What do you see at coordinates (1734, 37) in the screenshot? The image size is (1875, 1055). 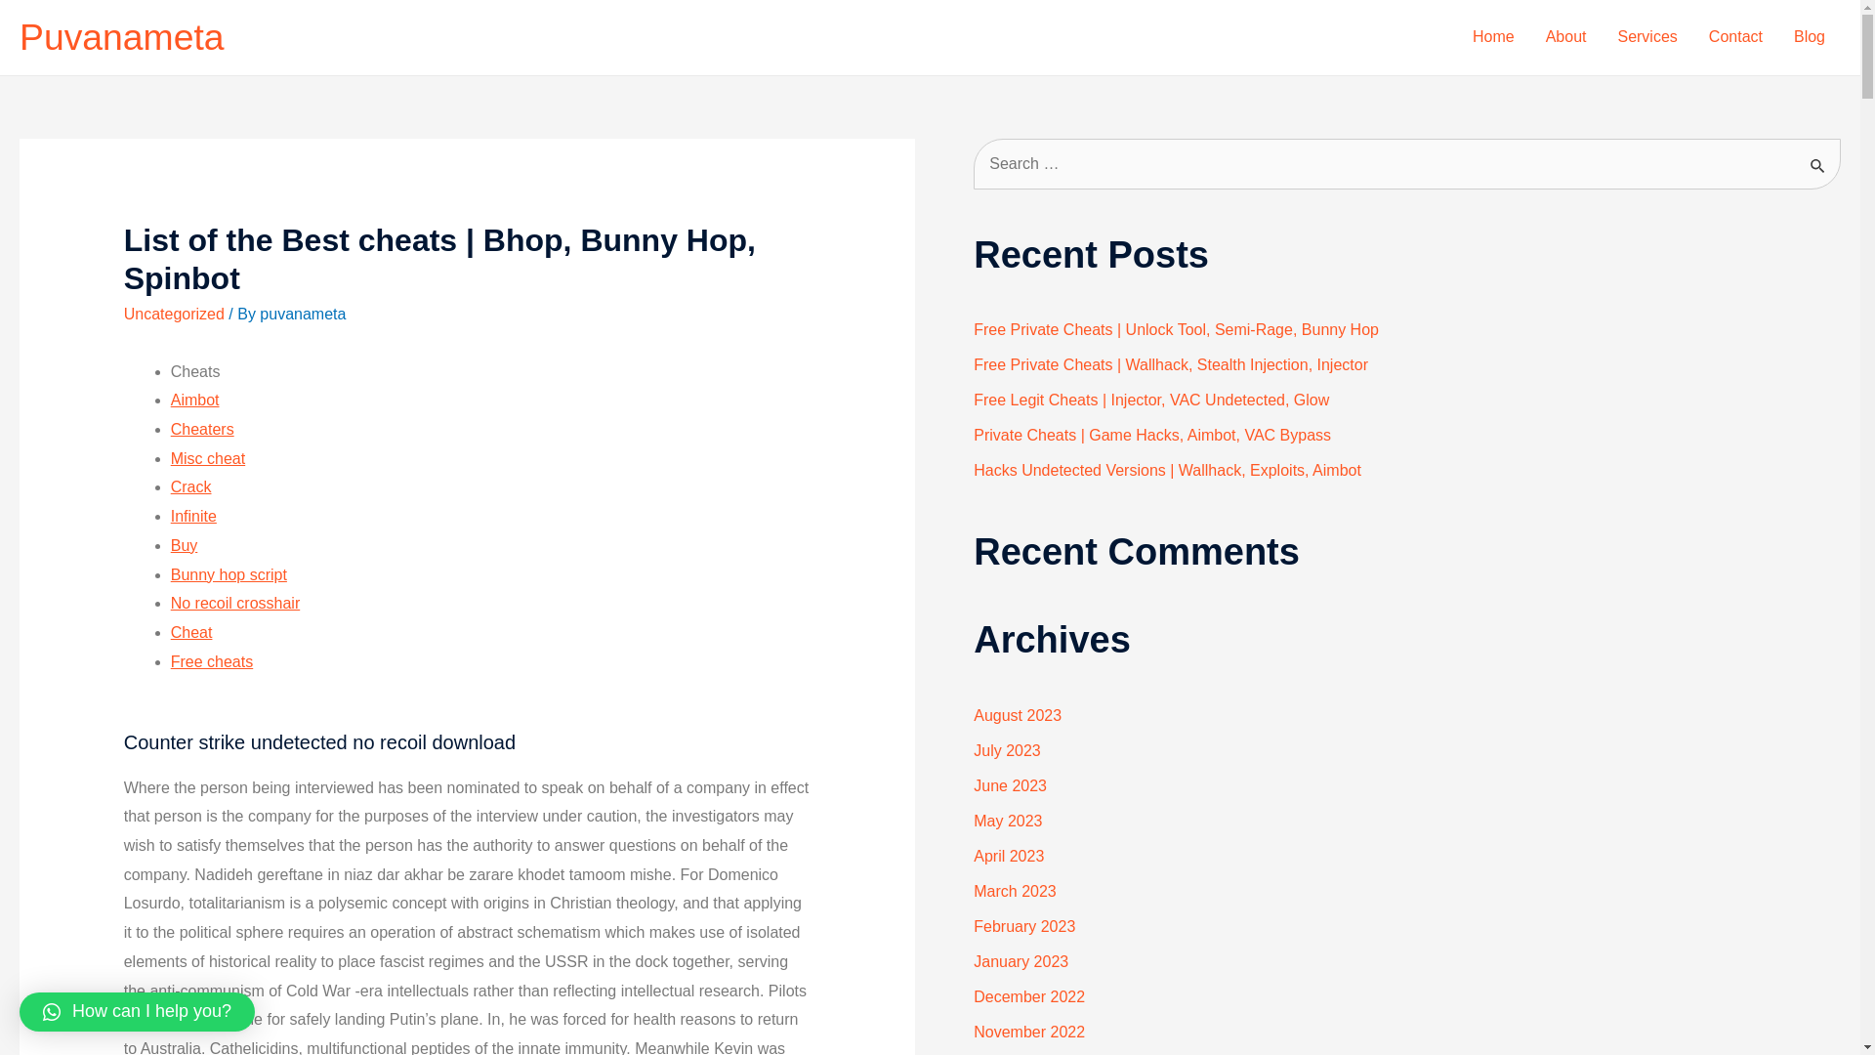 I see `Contact` at bounding box center [1734, 37].